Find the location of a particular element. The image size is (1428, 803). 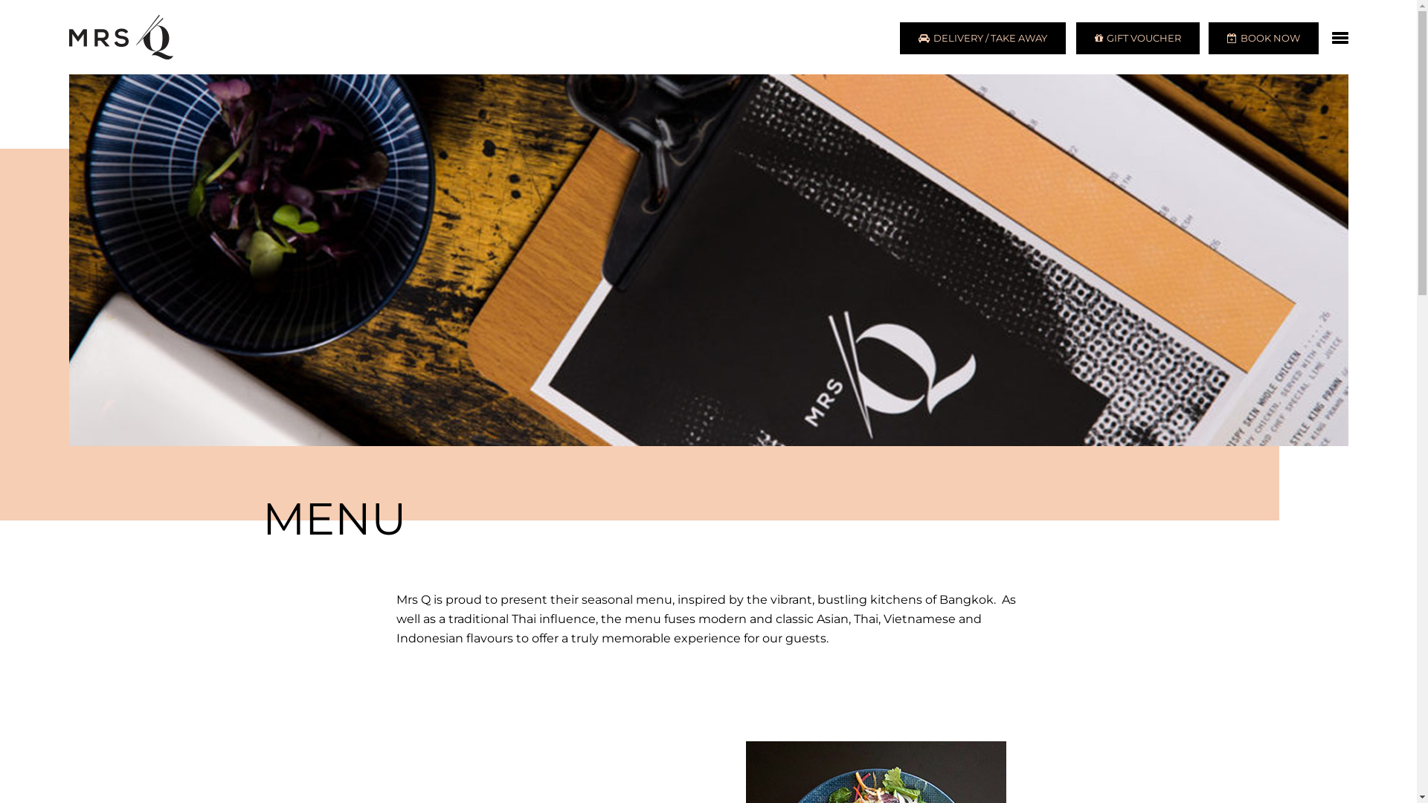

DELIVERY / TAKE AWAY is located at coordinates (983, 39).